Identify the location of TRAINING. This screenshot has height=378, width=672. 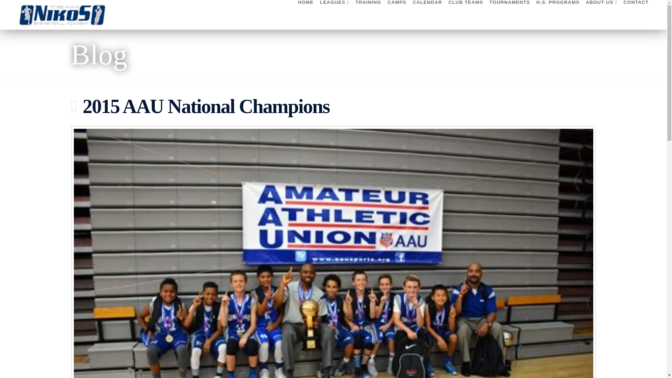
(368, 15).